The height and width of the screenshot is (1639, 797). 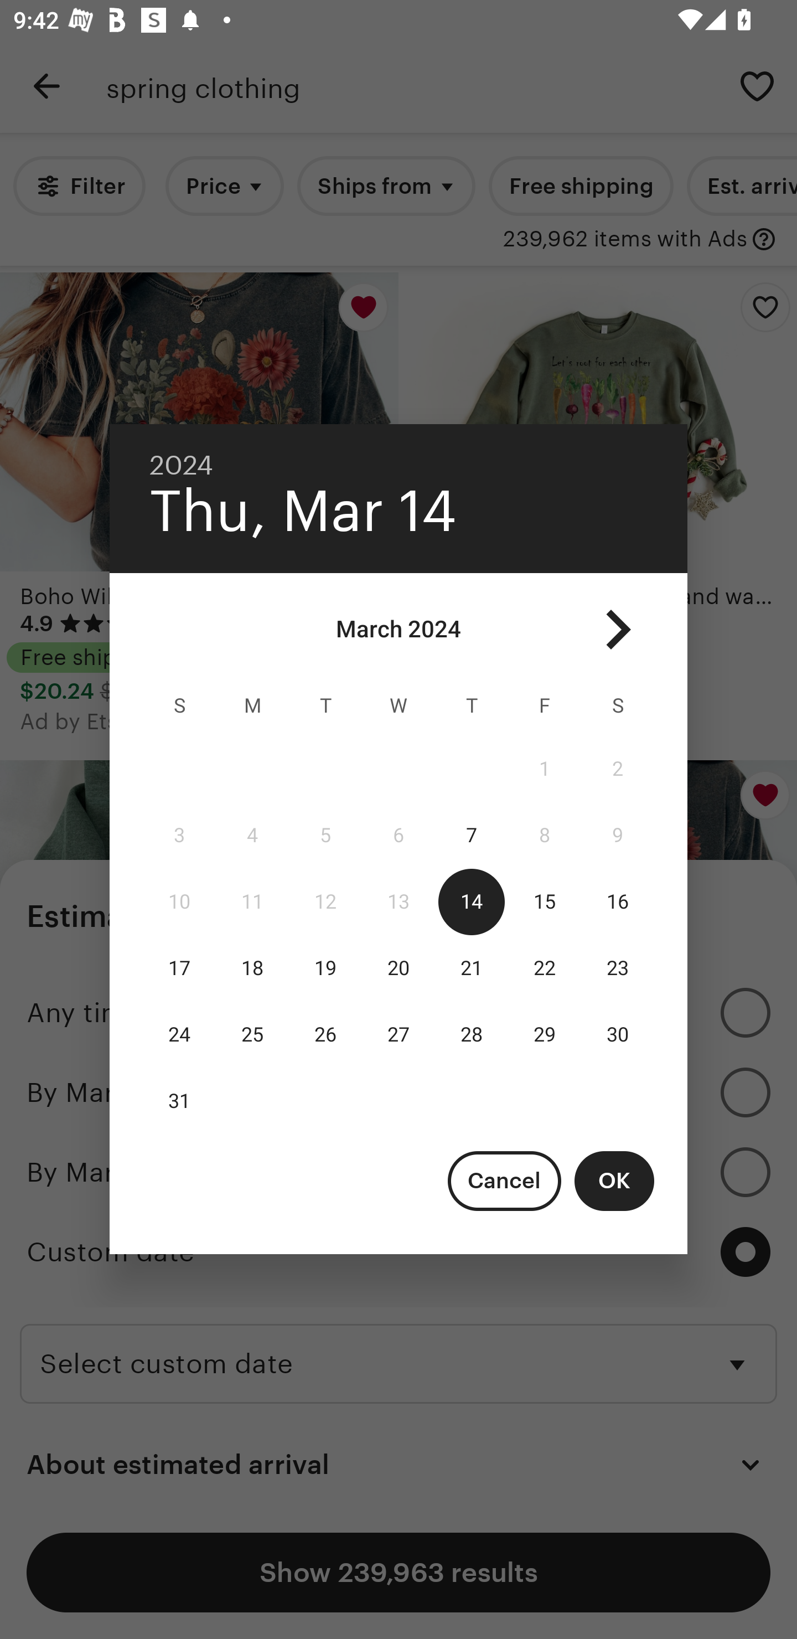 What do you see at coordinates (472, 836) in the screenshot?
I see `7 07 March 2024` at bounding box center [472, 836].